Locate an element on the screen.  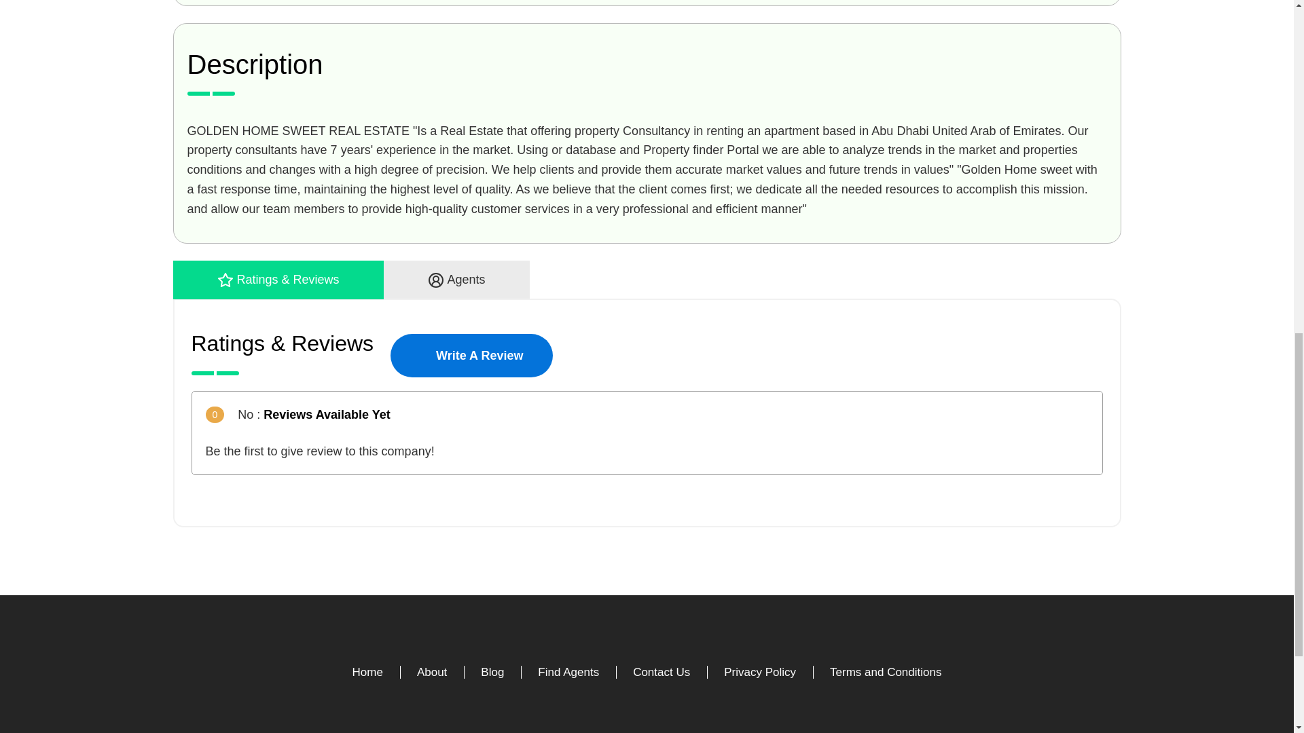
Find Agents is located at coordinates (568, 672).